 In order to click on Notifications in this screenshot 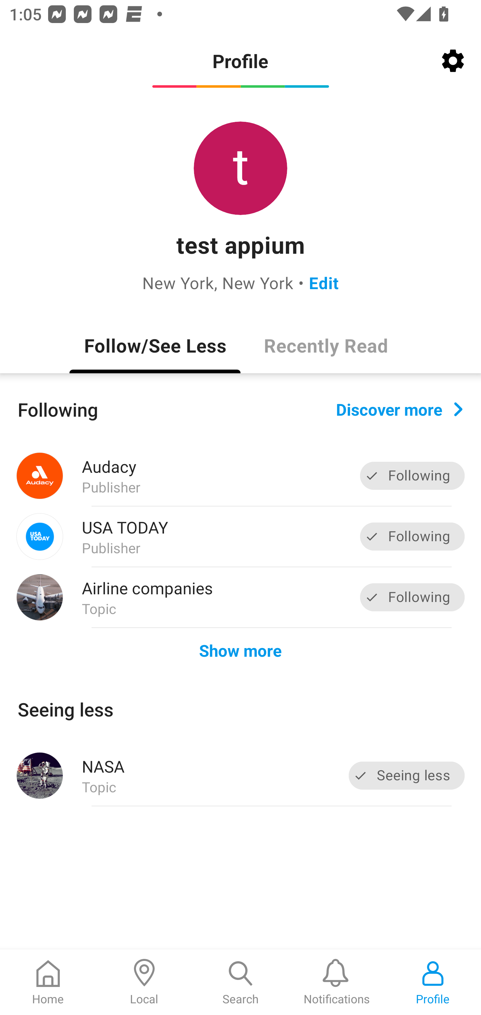, I will do `click(337, 982)`.